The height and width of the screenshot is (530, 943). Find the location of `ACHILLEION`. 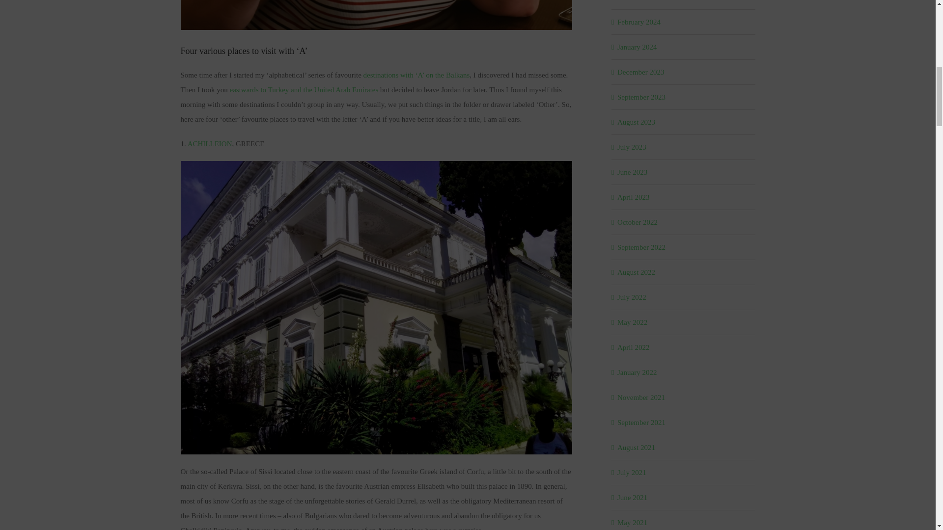

ACHILLEION is located at coordinates (210, 144).